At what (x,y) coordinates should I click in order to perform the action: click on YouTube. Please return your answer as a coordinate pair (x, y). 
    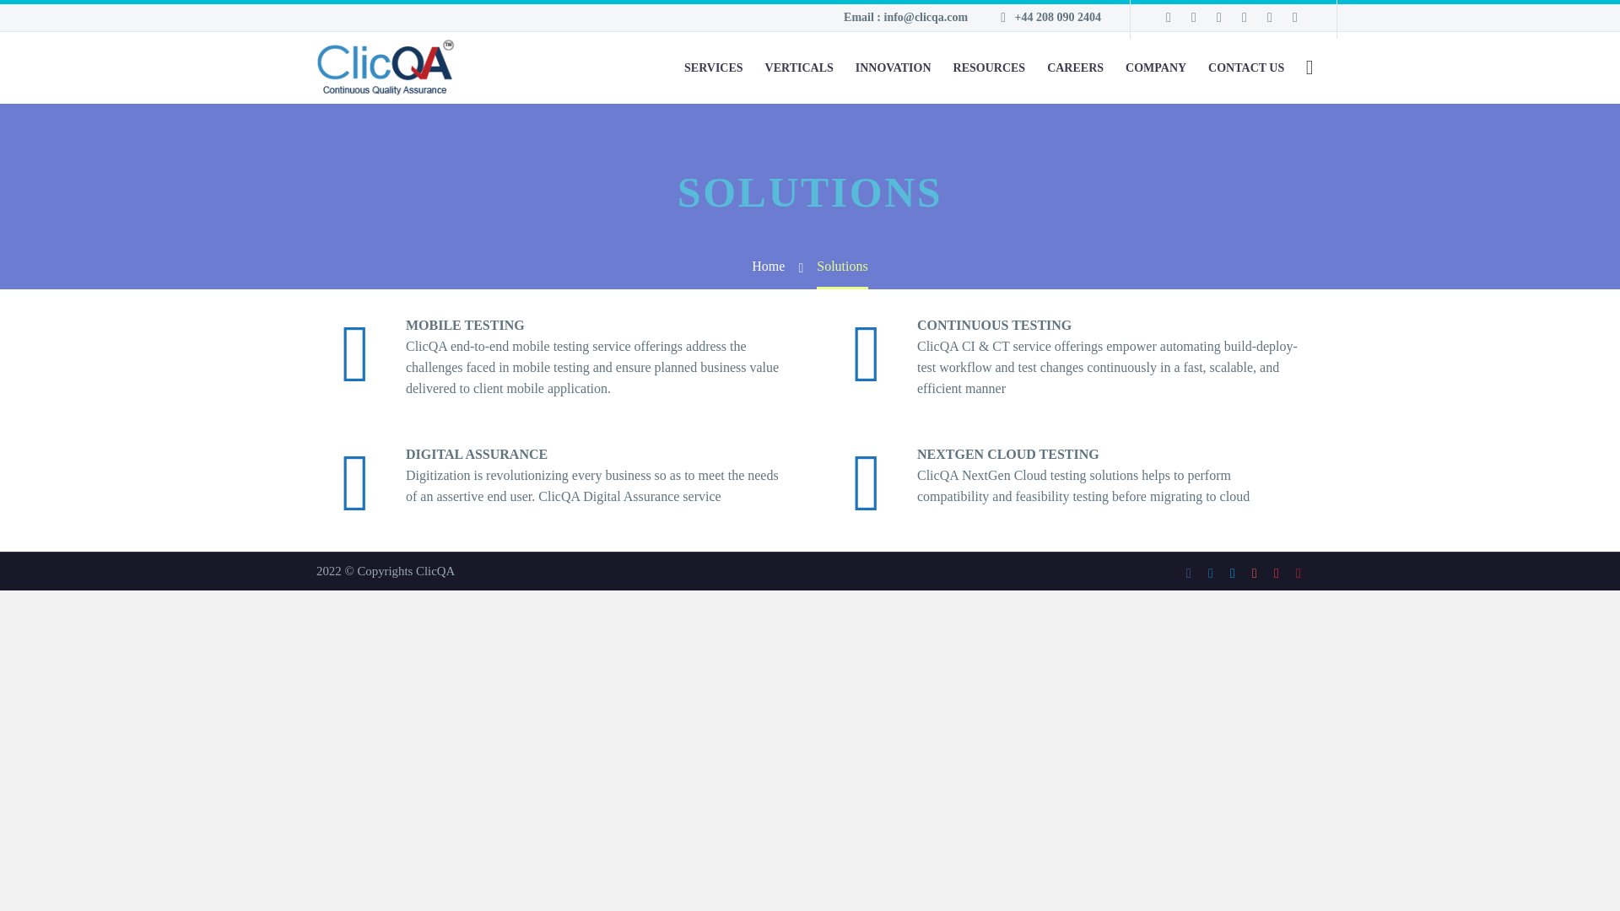
    Looking at the image, I should click on (1294, 17).